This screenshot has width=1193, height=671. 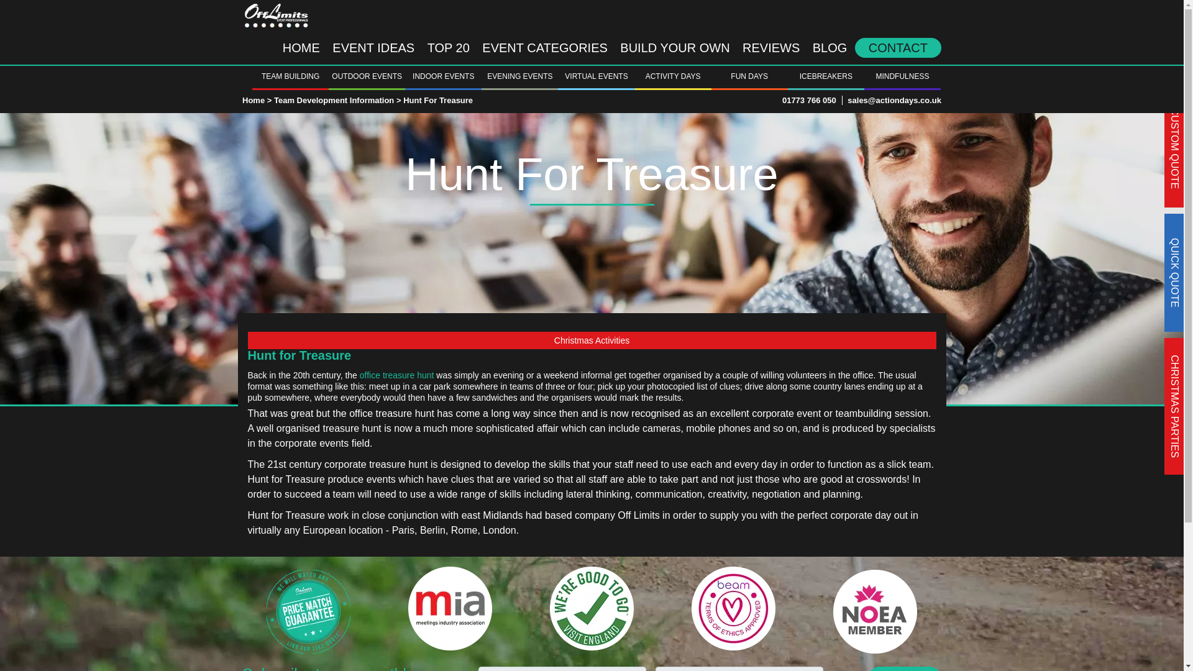 I want to click on TOP 20, so click(x=449, y=47).